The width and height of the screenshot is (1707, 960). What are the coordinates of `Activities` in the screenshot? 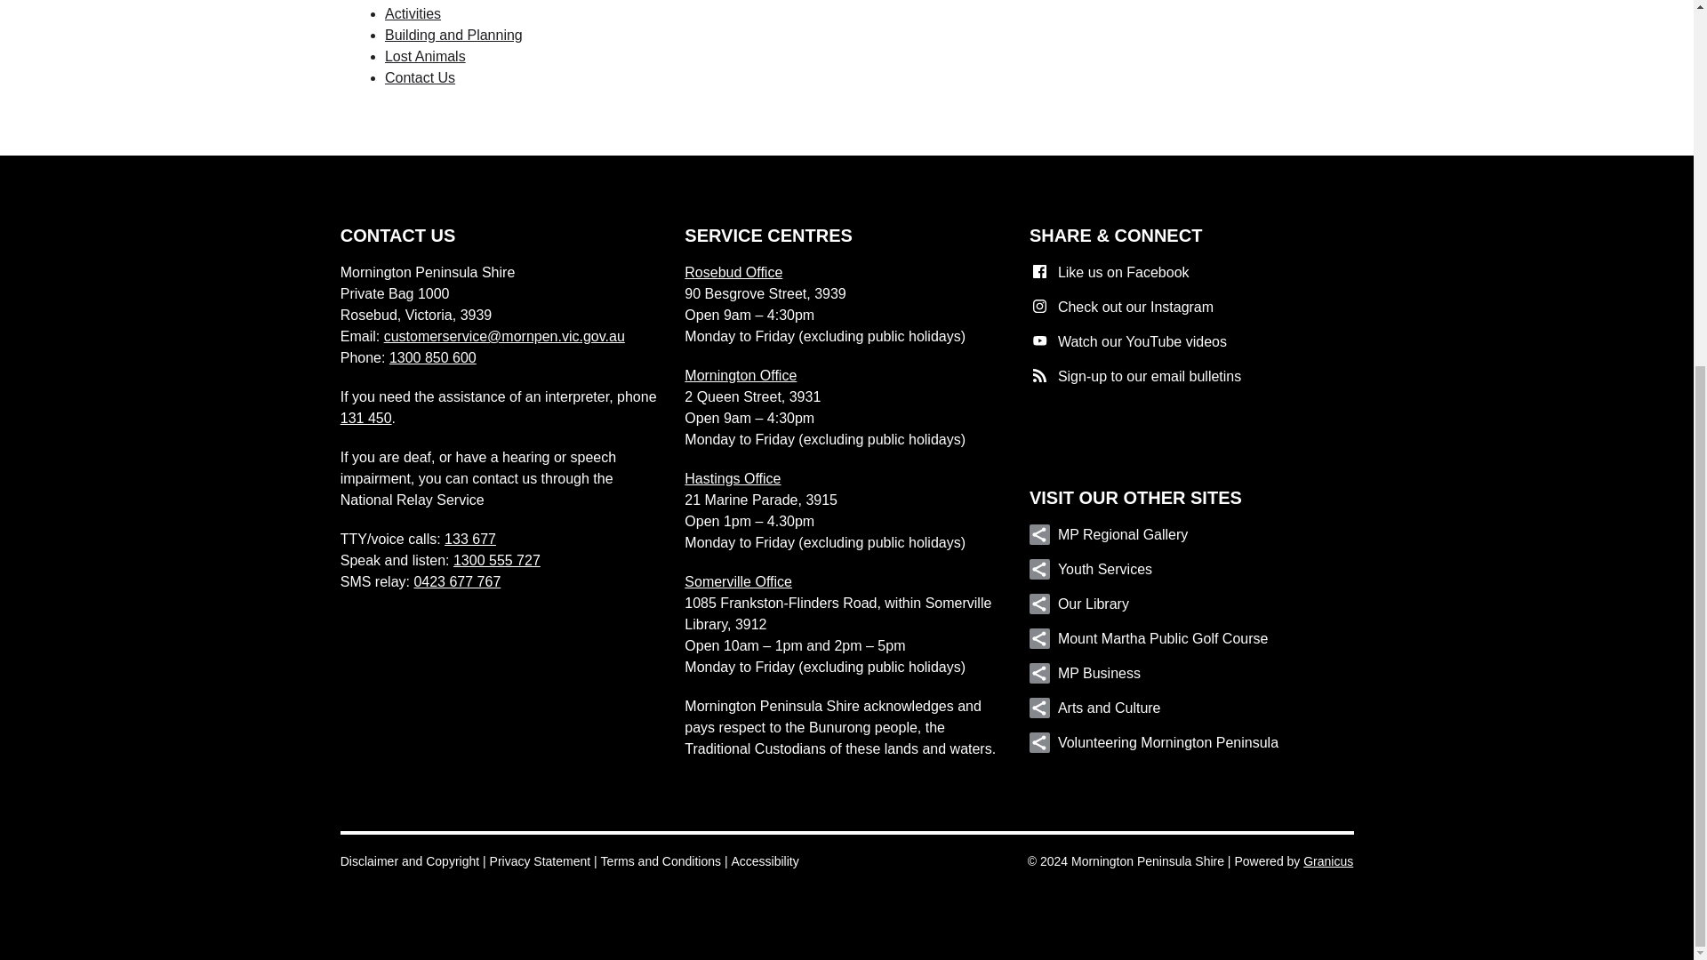 It's located at (413, 12).